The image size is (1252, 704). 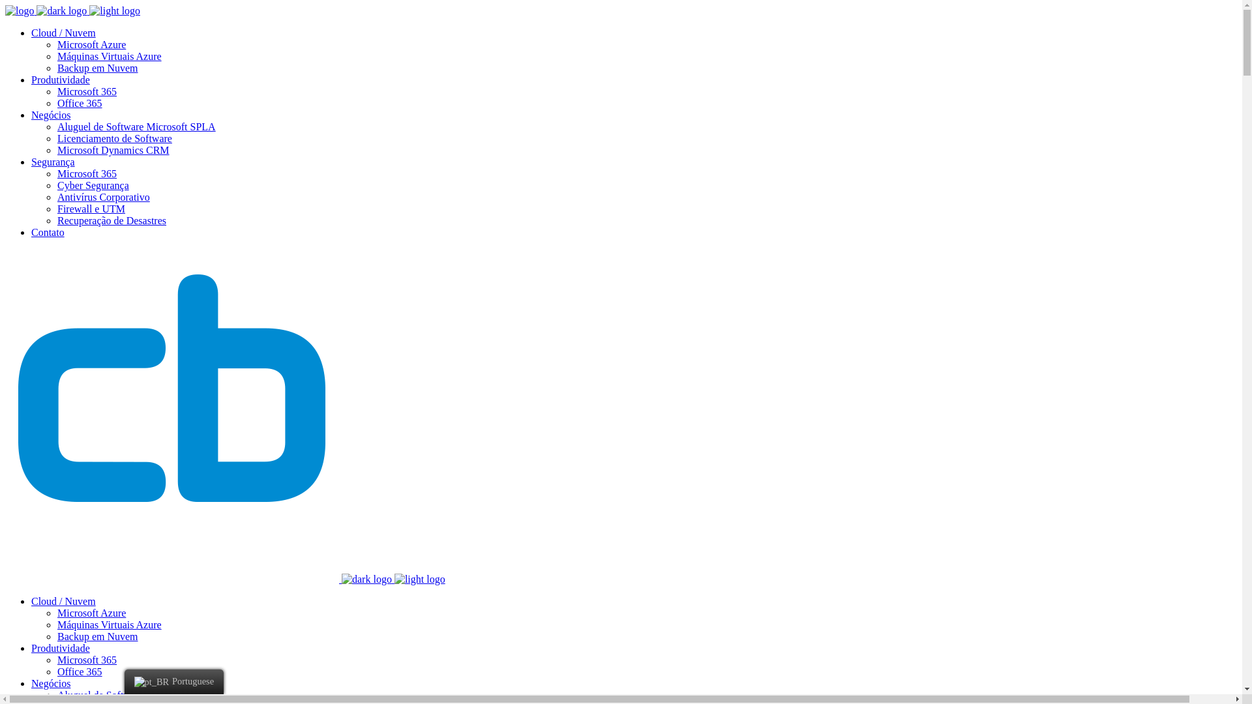 I want to click on Microsoft 365, so click(x=87, y=660).